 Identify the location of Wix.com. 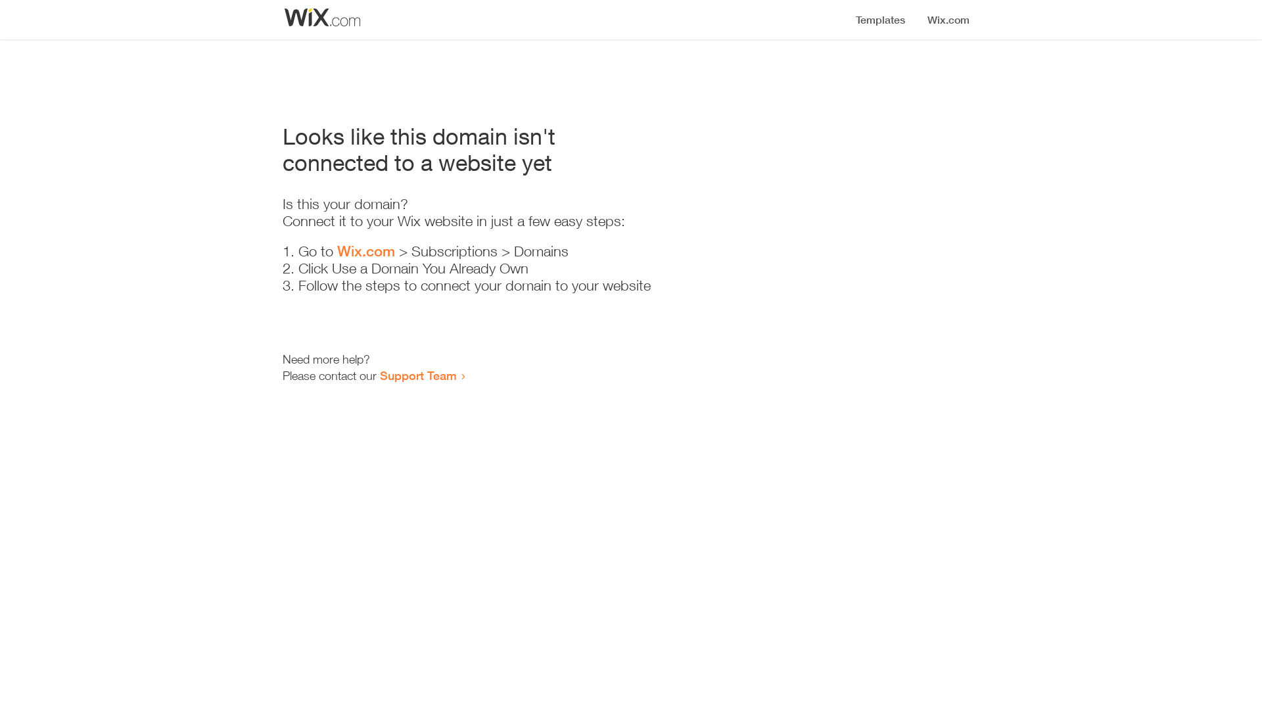
(366, 251).